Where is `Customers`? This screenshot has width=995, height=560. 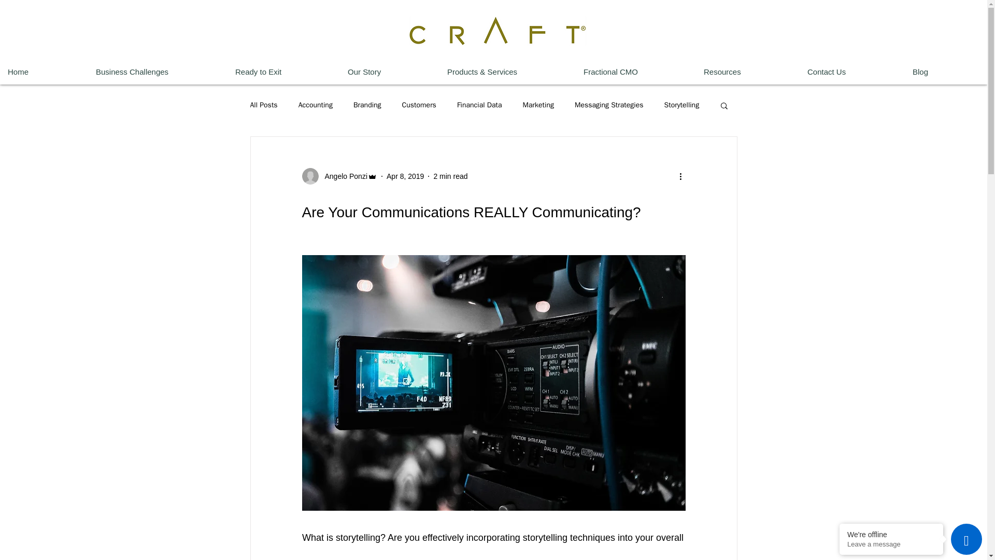
Customers is located at coordinates (419, 105).